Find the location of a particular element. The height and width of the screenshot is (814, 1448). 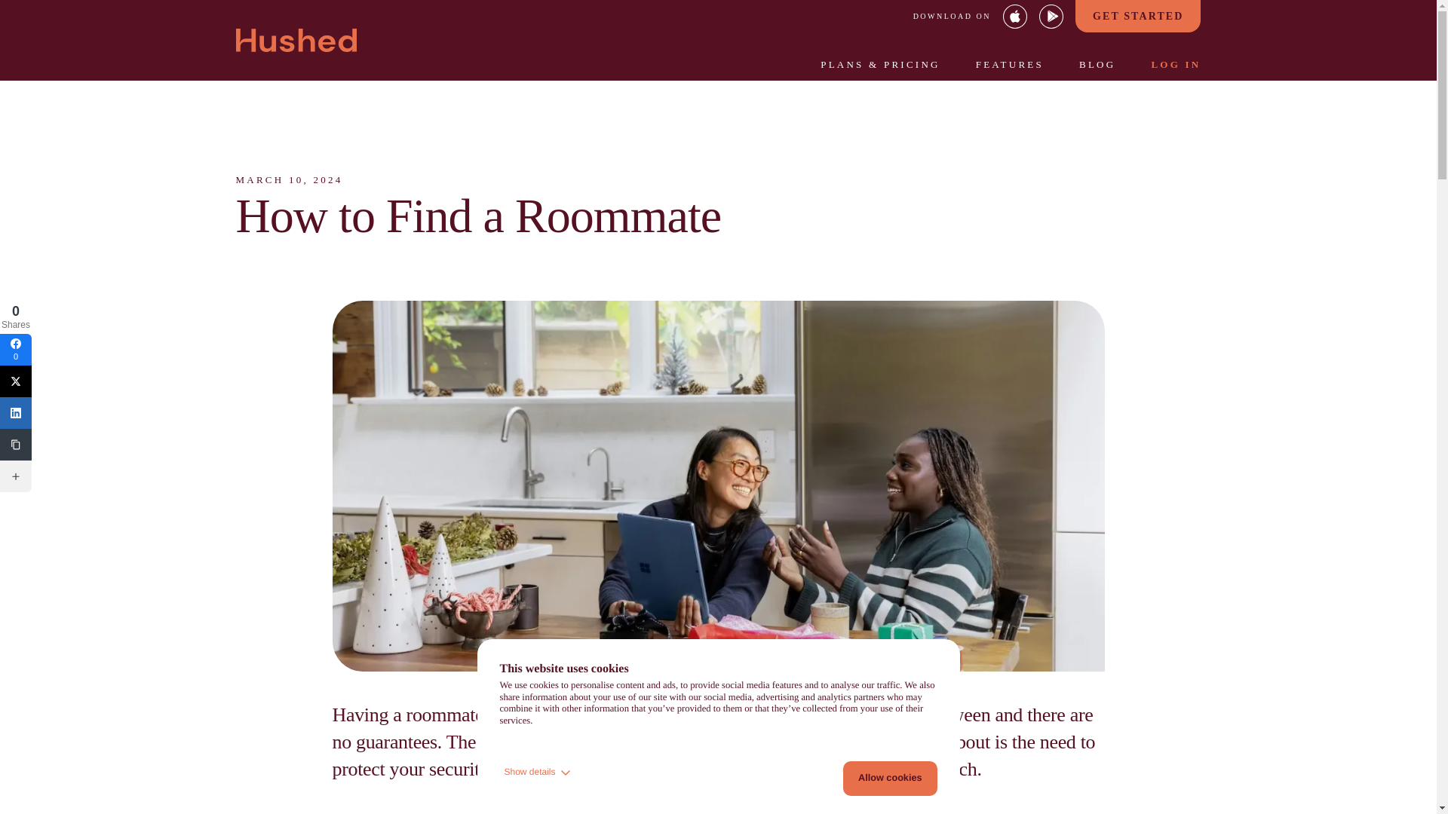

Show details is located at coordinates (538, 778).